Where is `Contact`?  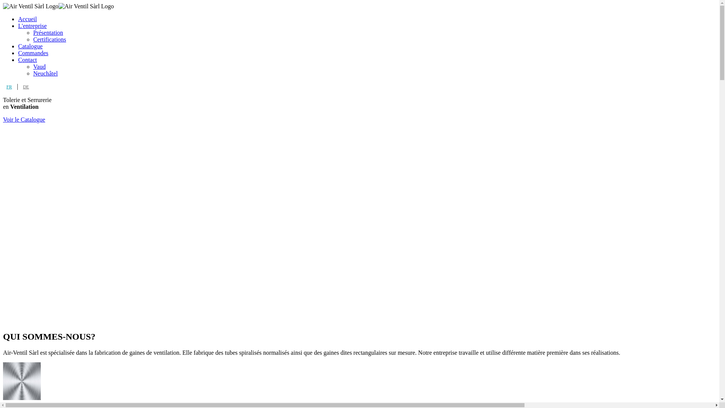
Contact is located at coordinates (367, 60).